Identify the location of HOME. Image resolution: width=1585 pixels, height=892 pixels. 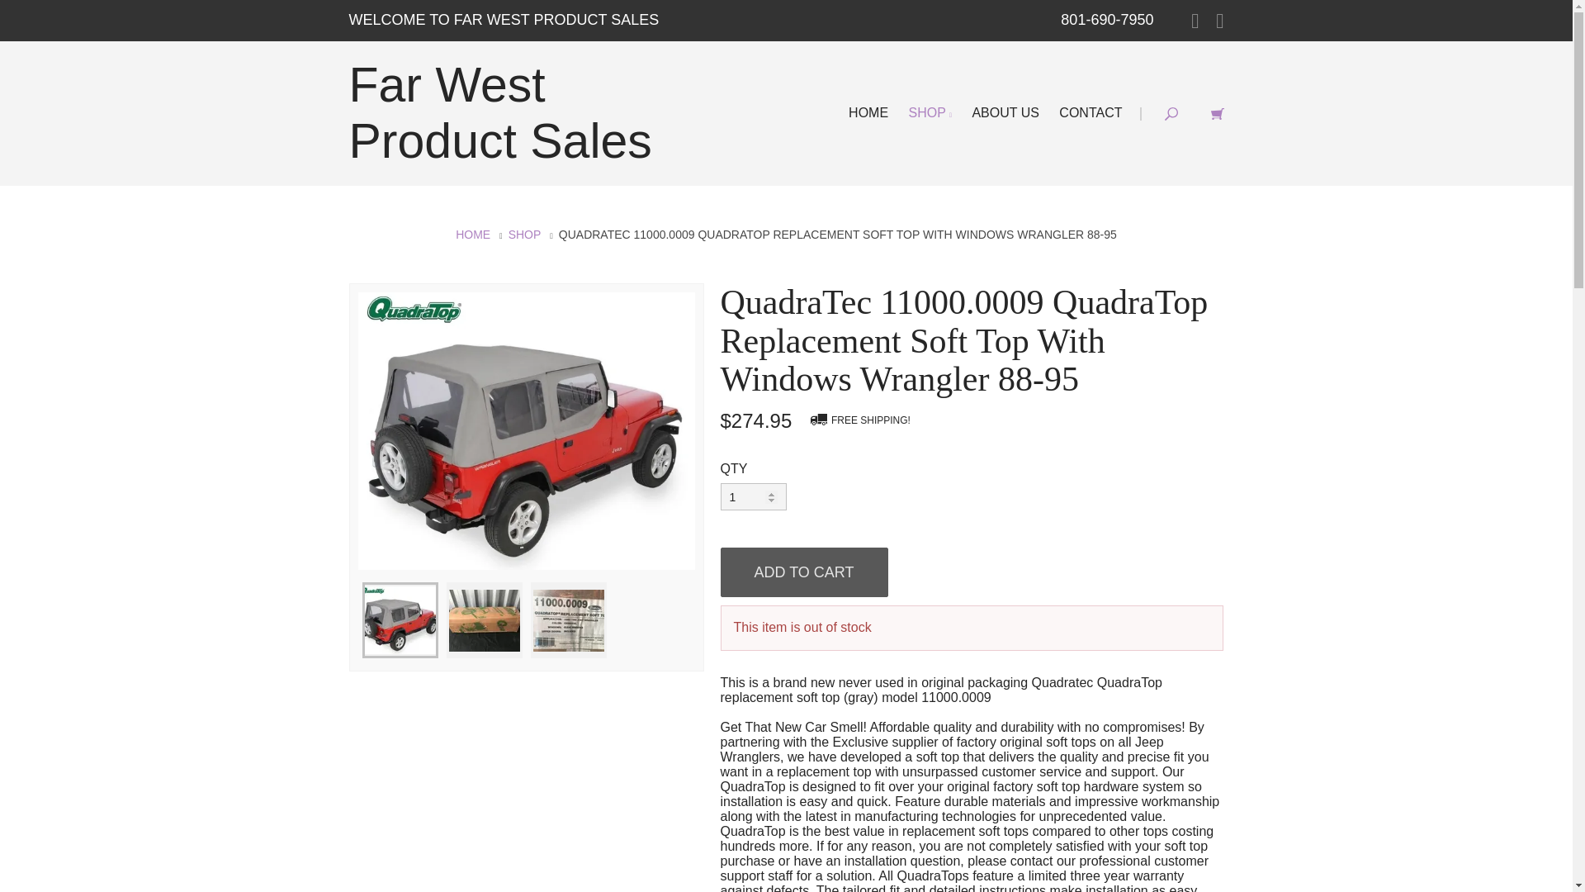
(868, 112).